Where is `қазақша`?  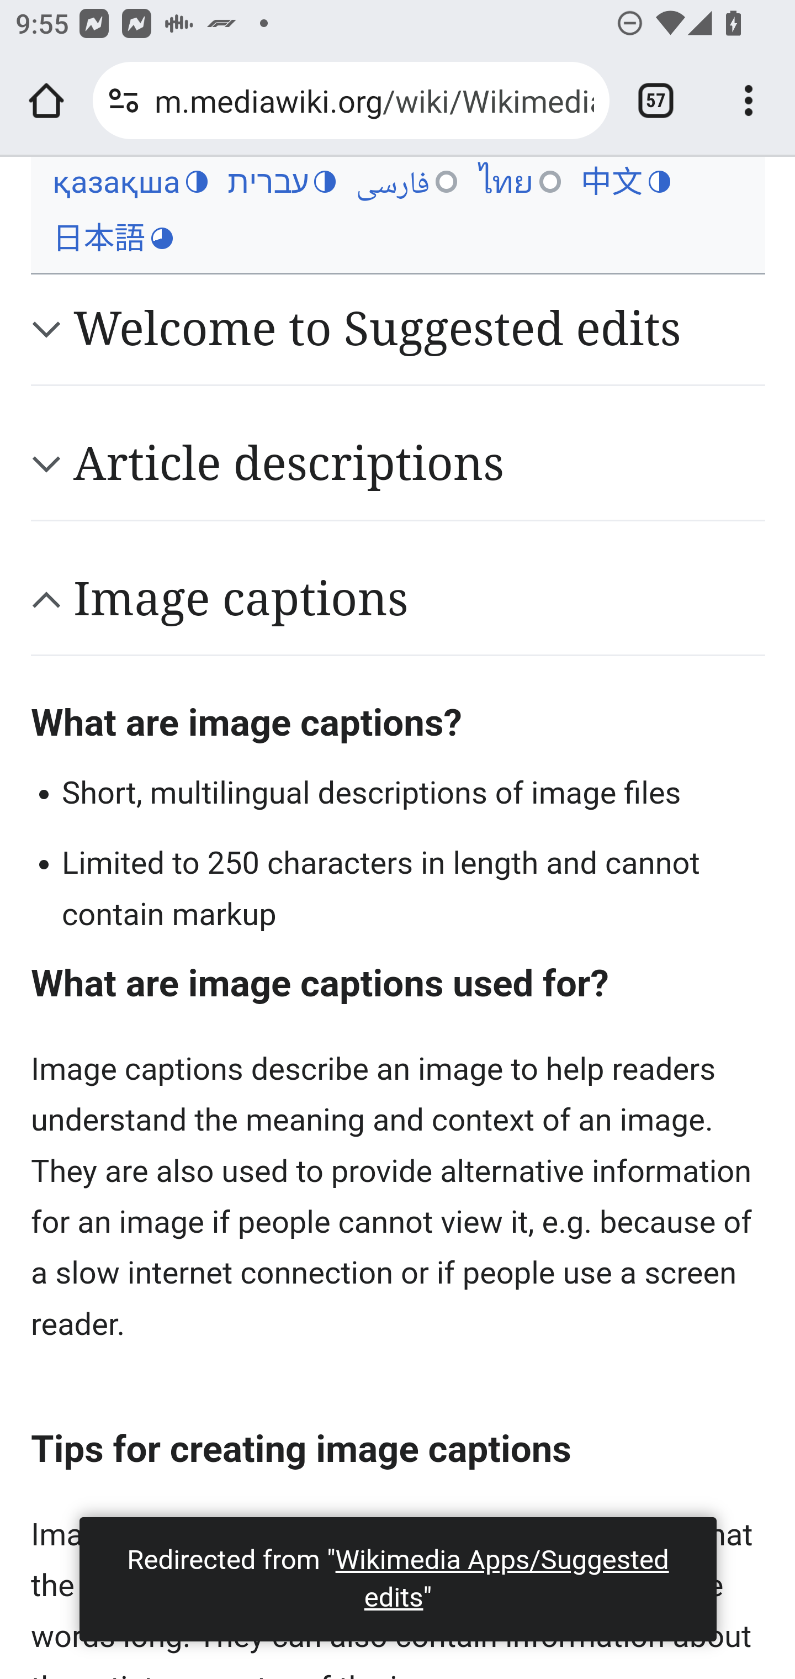
қазақша is located at coordinates (130, 182).